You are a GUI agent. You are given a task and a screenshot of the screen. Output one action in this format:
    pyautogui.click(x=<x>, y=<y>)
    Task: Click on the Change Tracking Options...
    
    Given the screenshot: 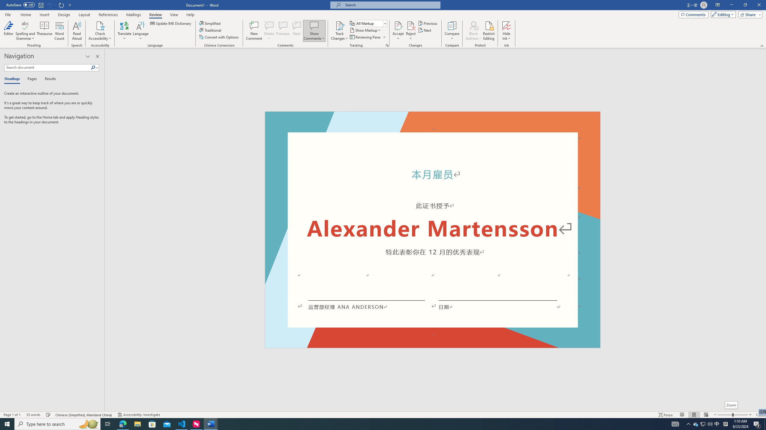 What is the action you would take?
    pyautogui.click(x=387, y=45)
    